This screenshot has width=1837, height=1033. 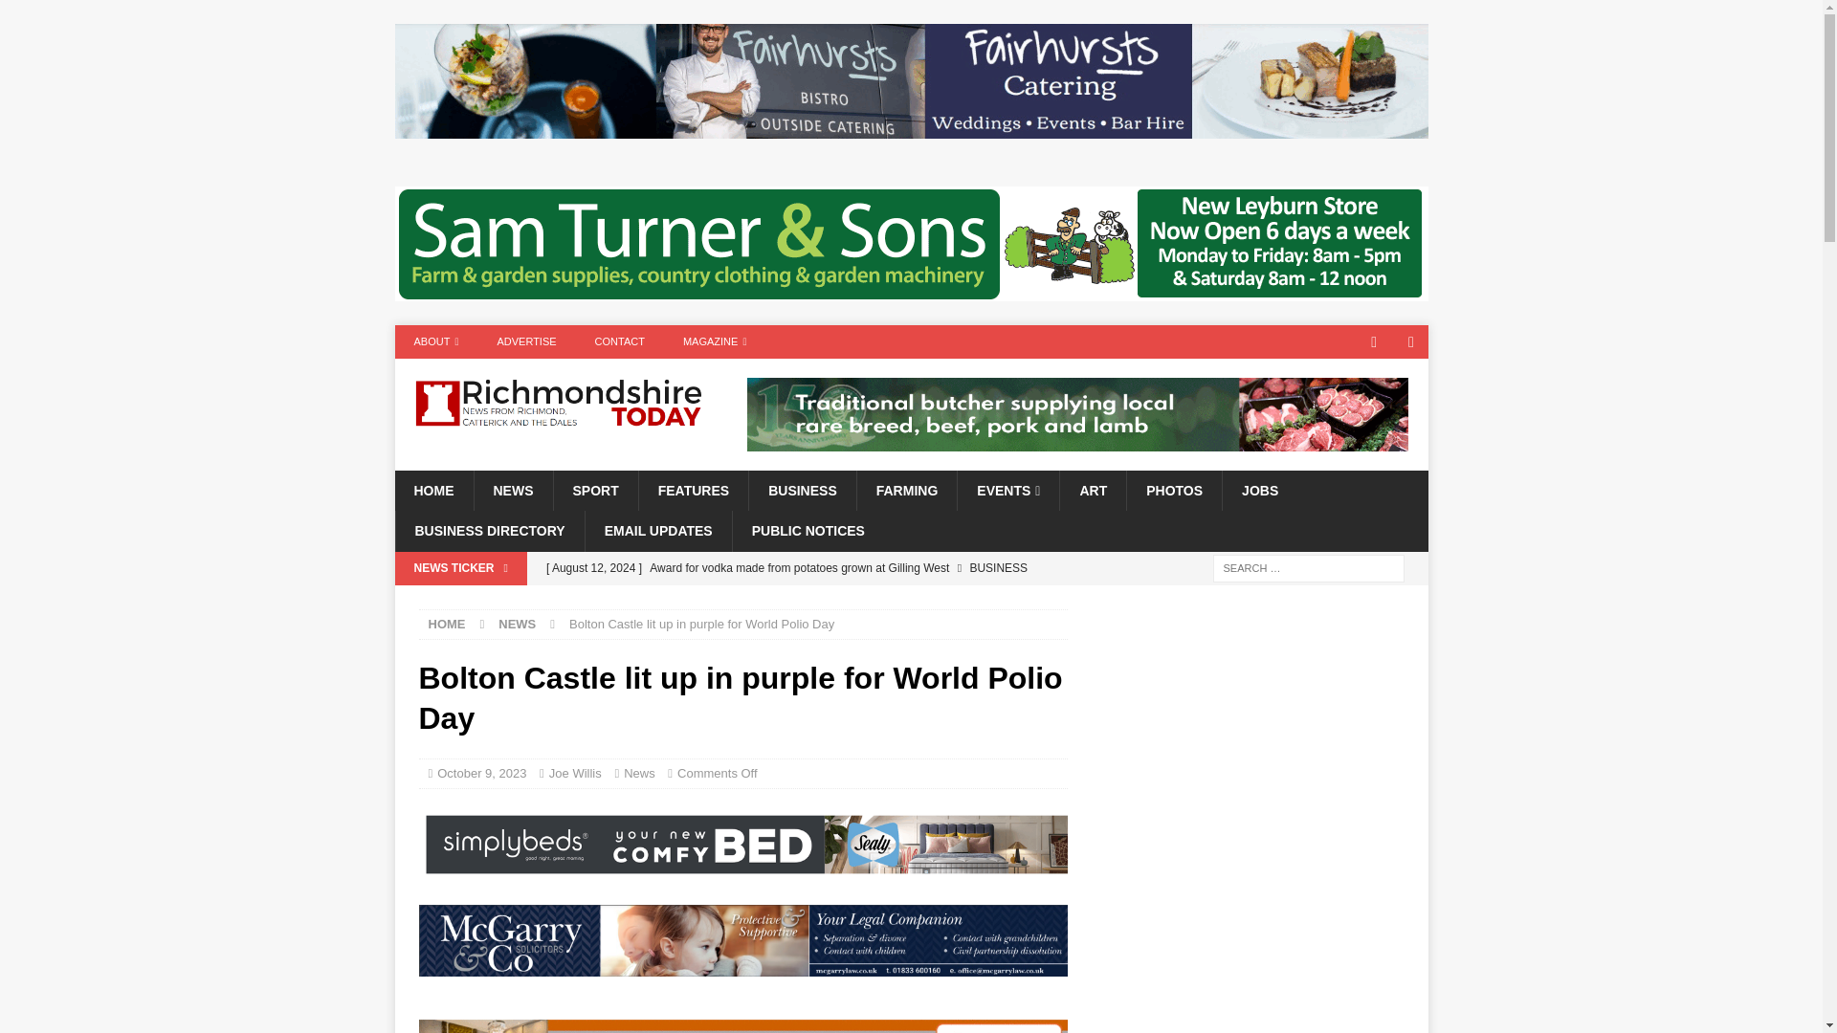 What do you see at coordinates (802, 490) in the screenshot?
I see `BUSINESS` at bounding box center [802, 490].